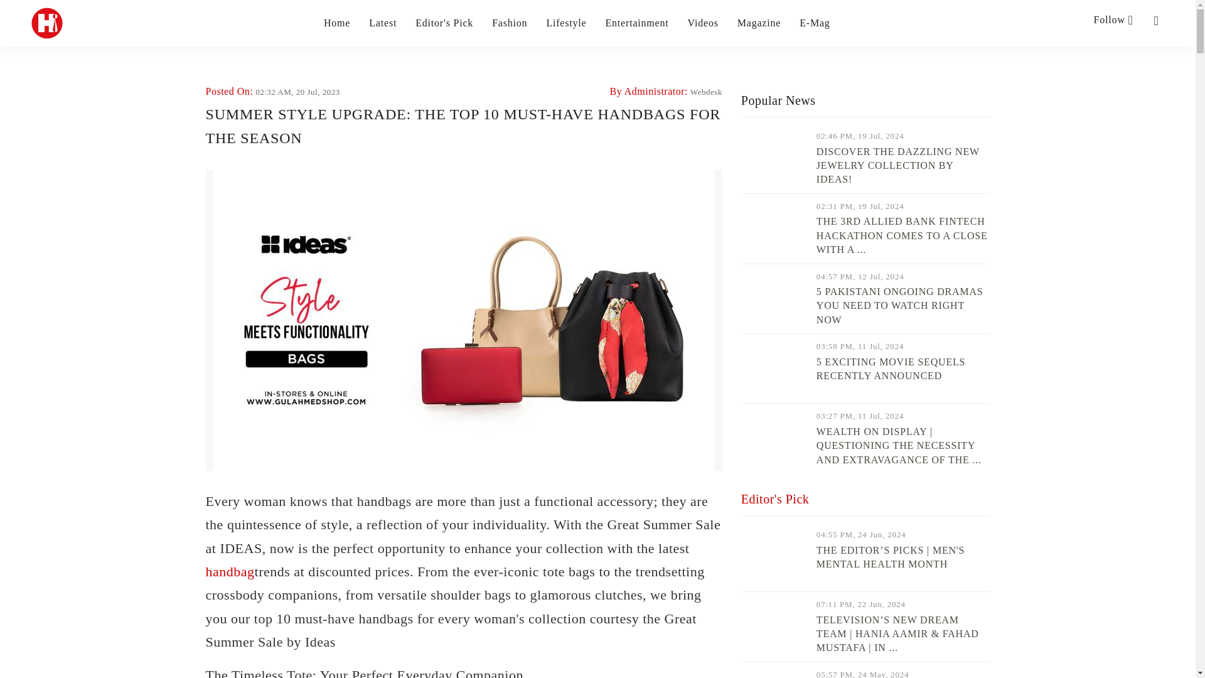 The height and width of the screenshot is (678, 1205). Describe the element at coordinates (636, 23) in the screenshot. I see `Entertainment` at that location.